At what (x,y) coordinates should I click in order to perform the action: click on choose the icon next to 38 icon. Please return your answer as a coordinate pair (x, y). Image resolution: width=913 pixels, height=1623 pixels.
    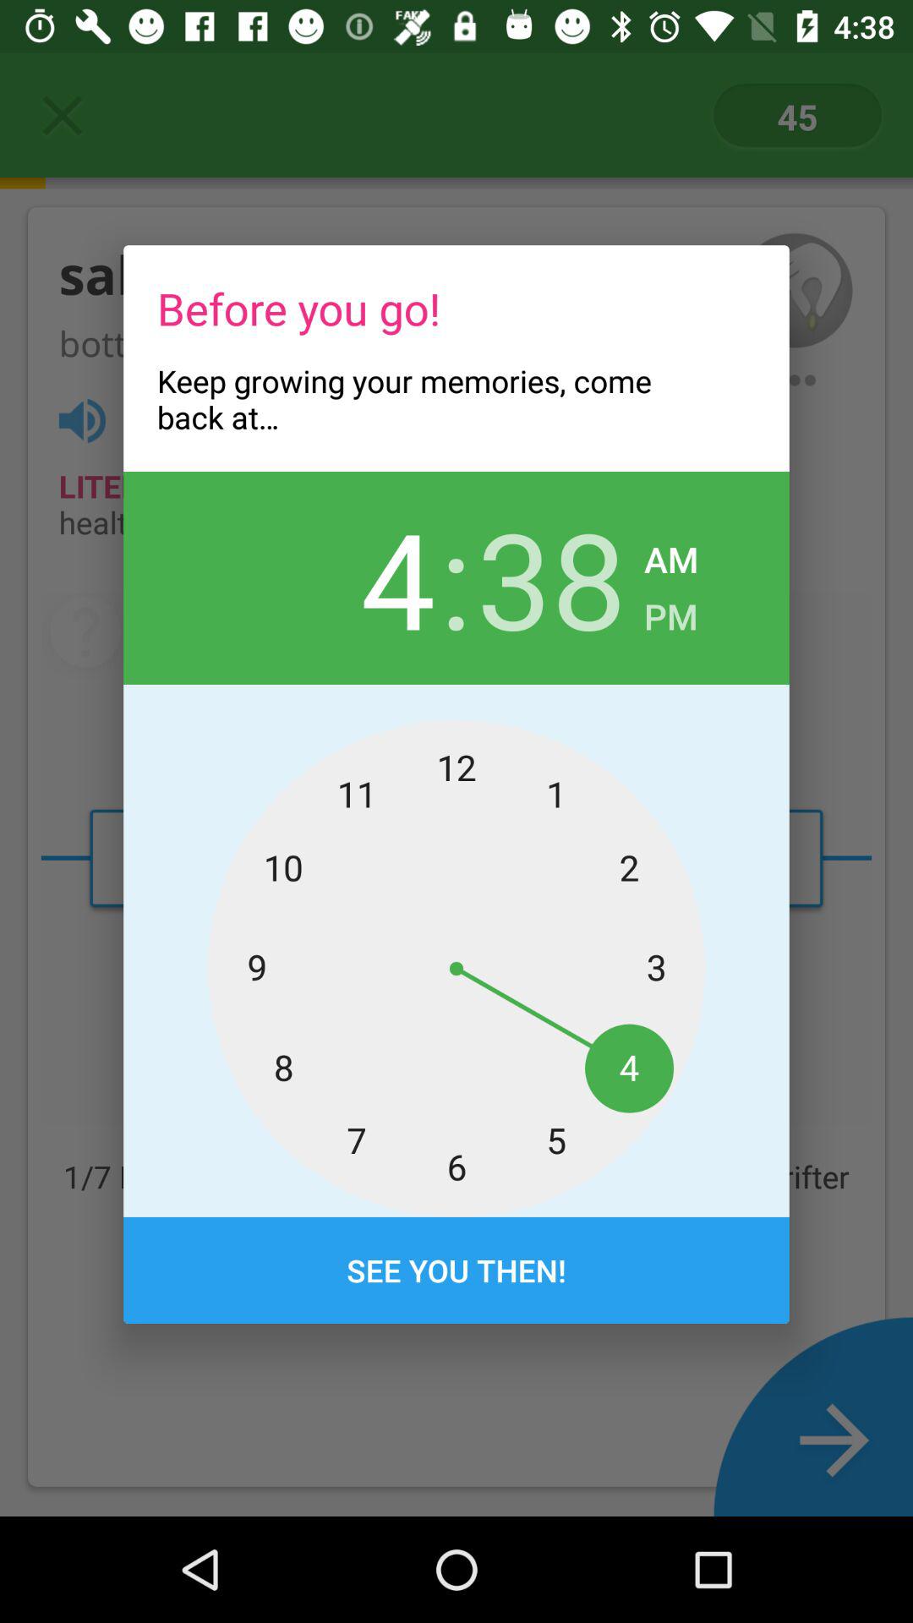
    Looking at the image, I should click on (671, 612).